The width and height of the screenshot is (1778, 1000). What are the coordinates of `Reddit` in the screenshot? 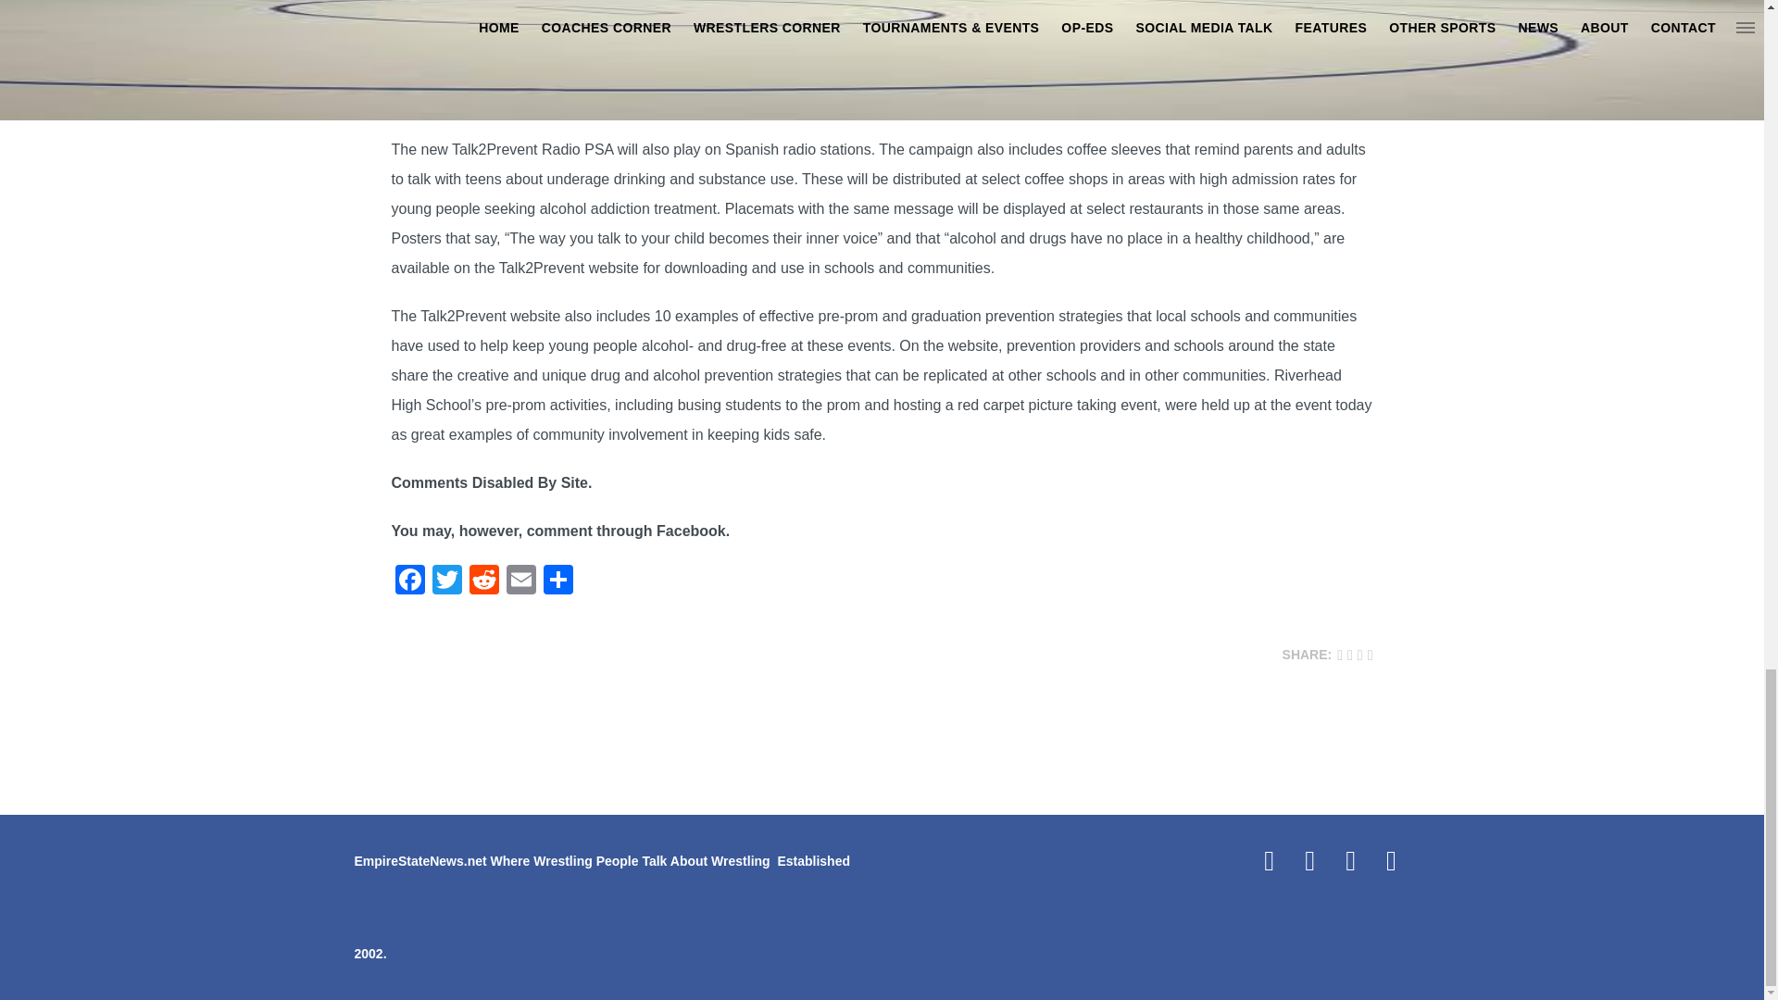 It's located at (482, 581).